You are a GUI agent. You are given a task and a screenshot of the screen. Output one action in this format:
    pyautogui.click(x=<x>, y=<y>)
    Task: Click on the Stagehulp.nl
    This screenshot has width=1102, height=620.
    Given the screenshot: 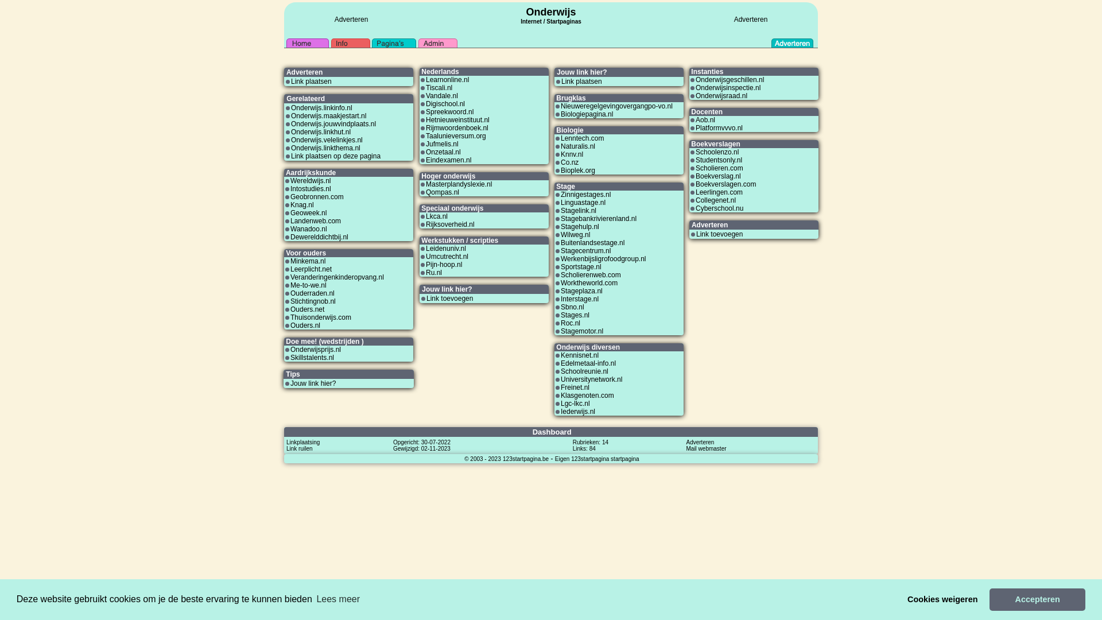 What is the action you would take?
    pyautogui.click(x=580, y=227)
    